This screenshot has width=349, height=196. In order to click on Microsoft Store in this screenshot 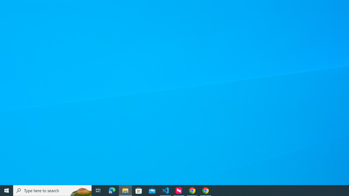, I will do `click(139, 191)`.